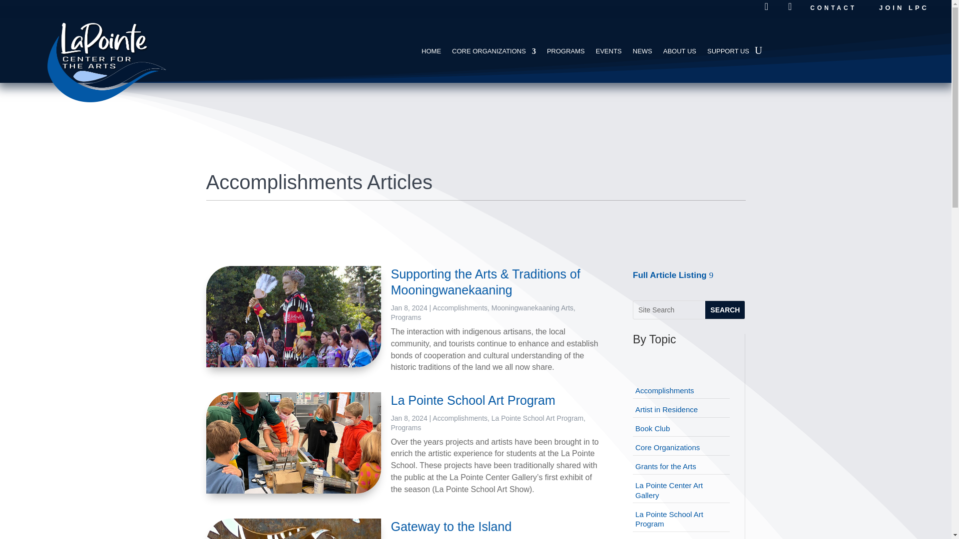  What do you see at coordinates (788, 7) in the screenshot?
I see `Open YouTube` at bounding box center [788, 7].